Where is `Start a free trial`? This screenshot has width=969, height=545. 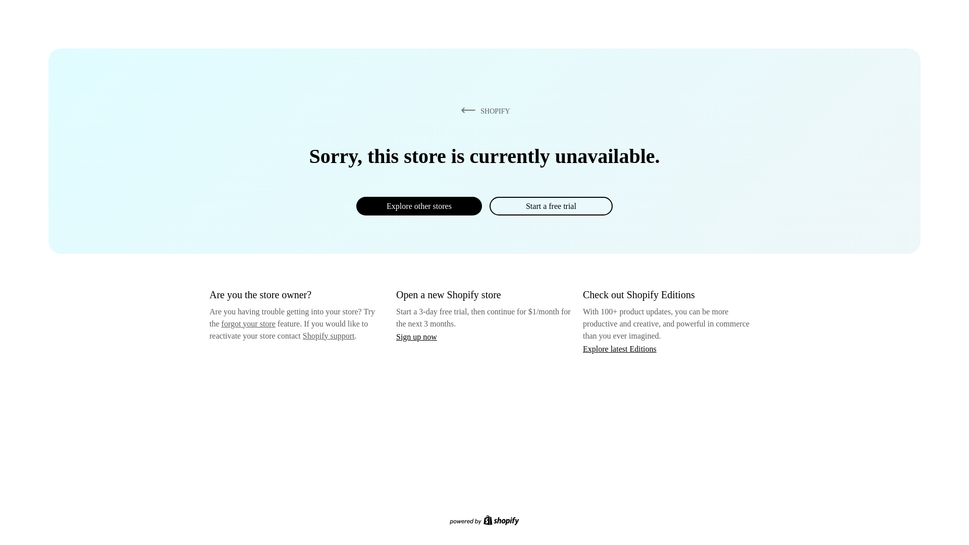 Start a free trial is located at coordinates (551, 206).